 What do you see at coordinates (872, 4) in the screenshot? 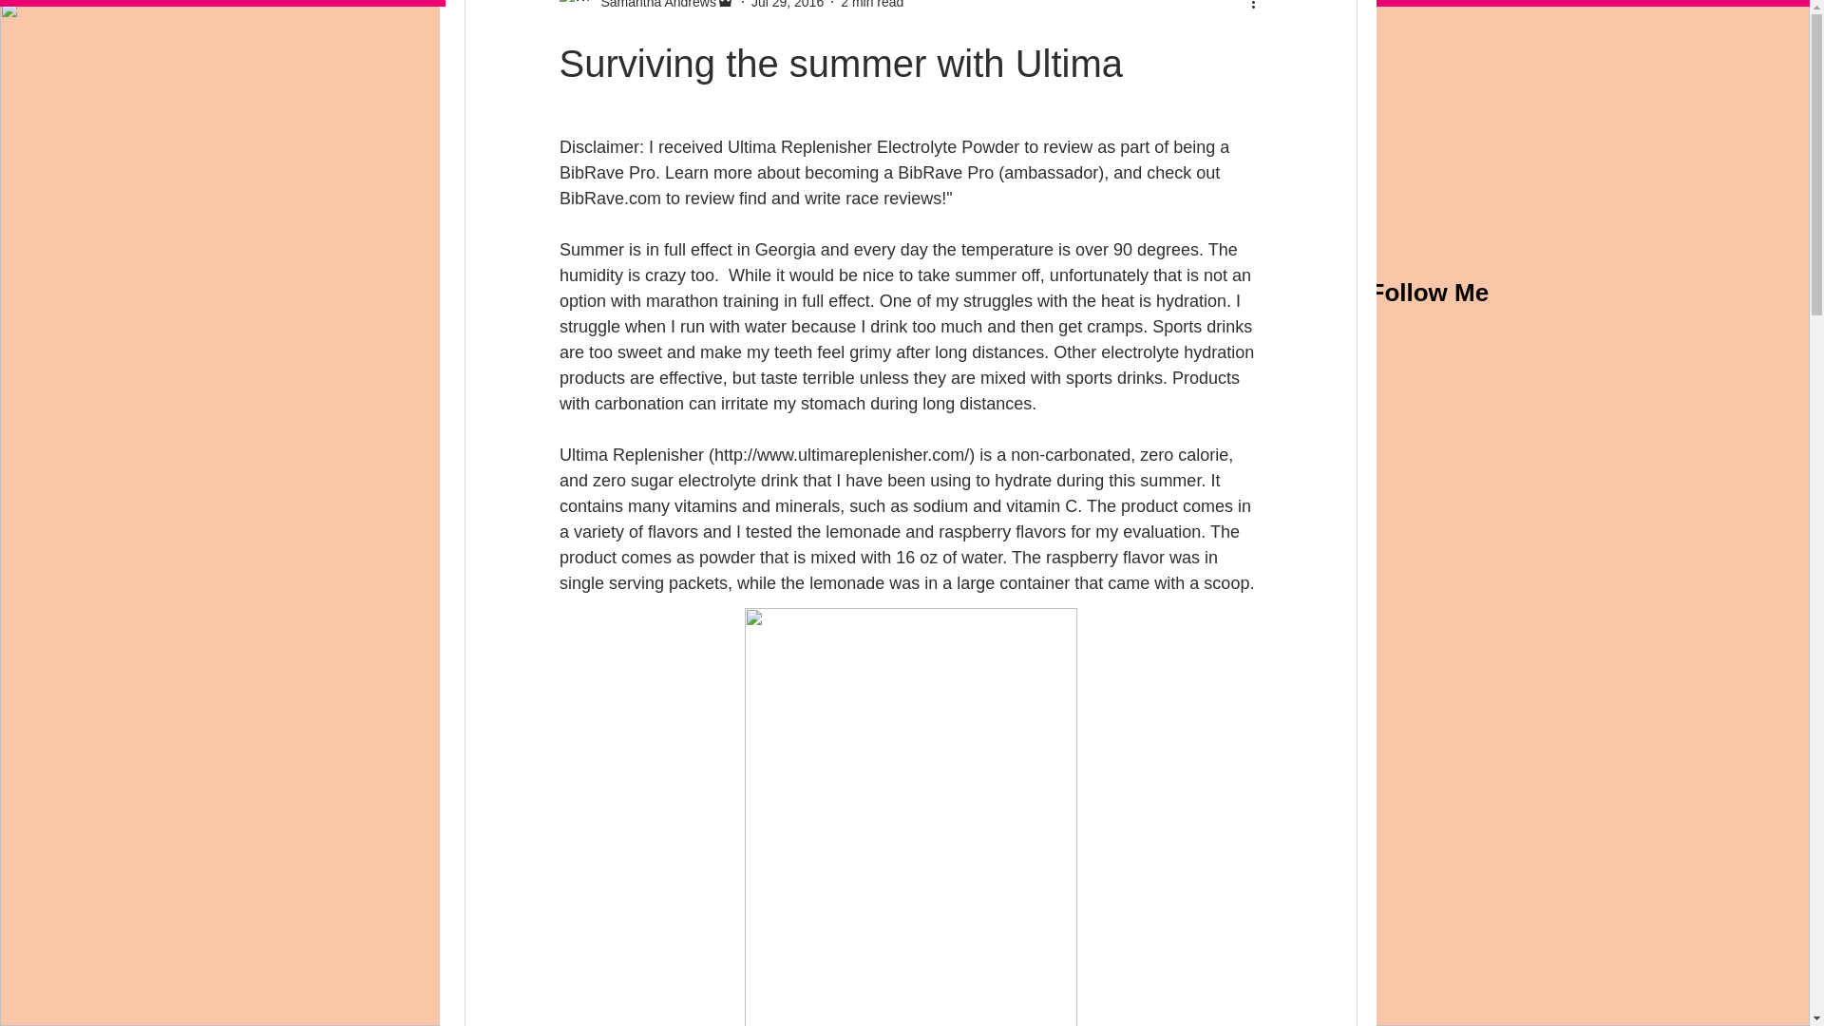
I see `2 min read` at bounding box center [872, 4].